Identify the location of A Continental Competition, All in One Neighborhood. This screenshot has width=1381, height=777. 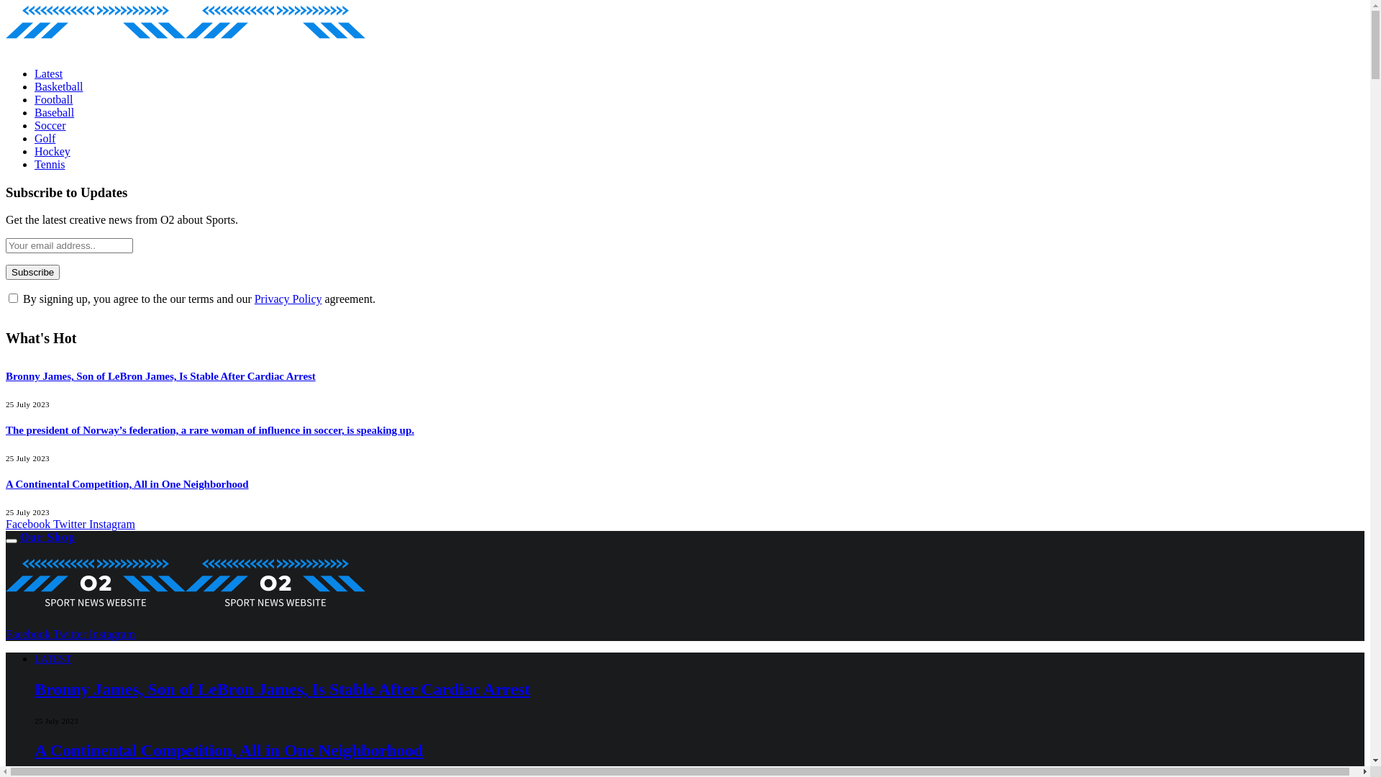
(127, 484).